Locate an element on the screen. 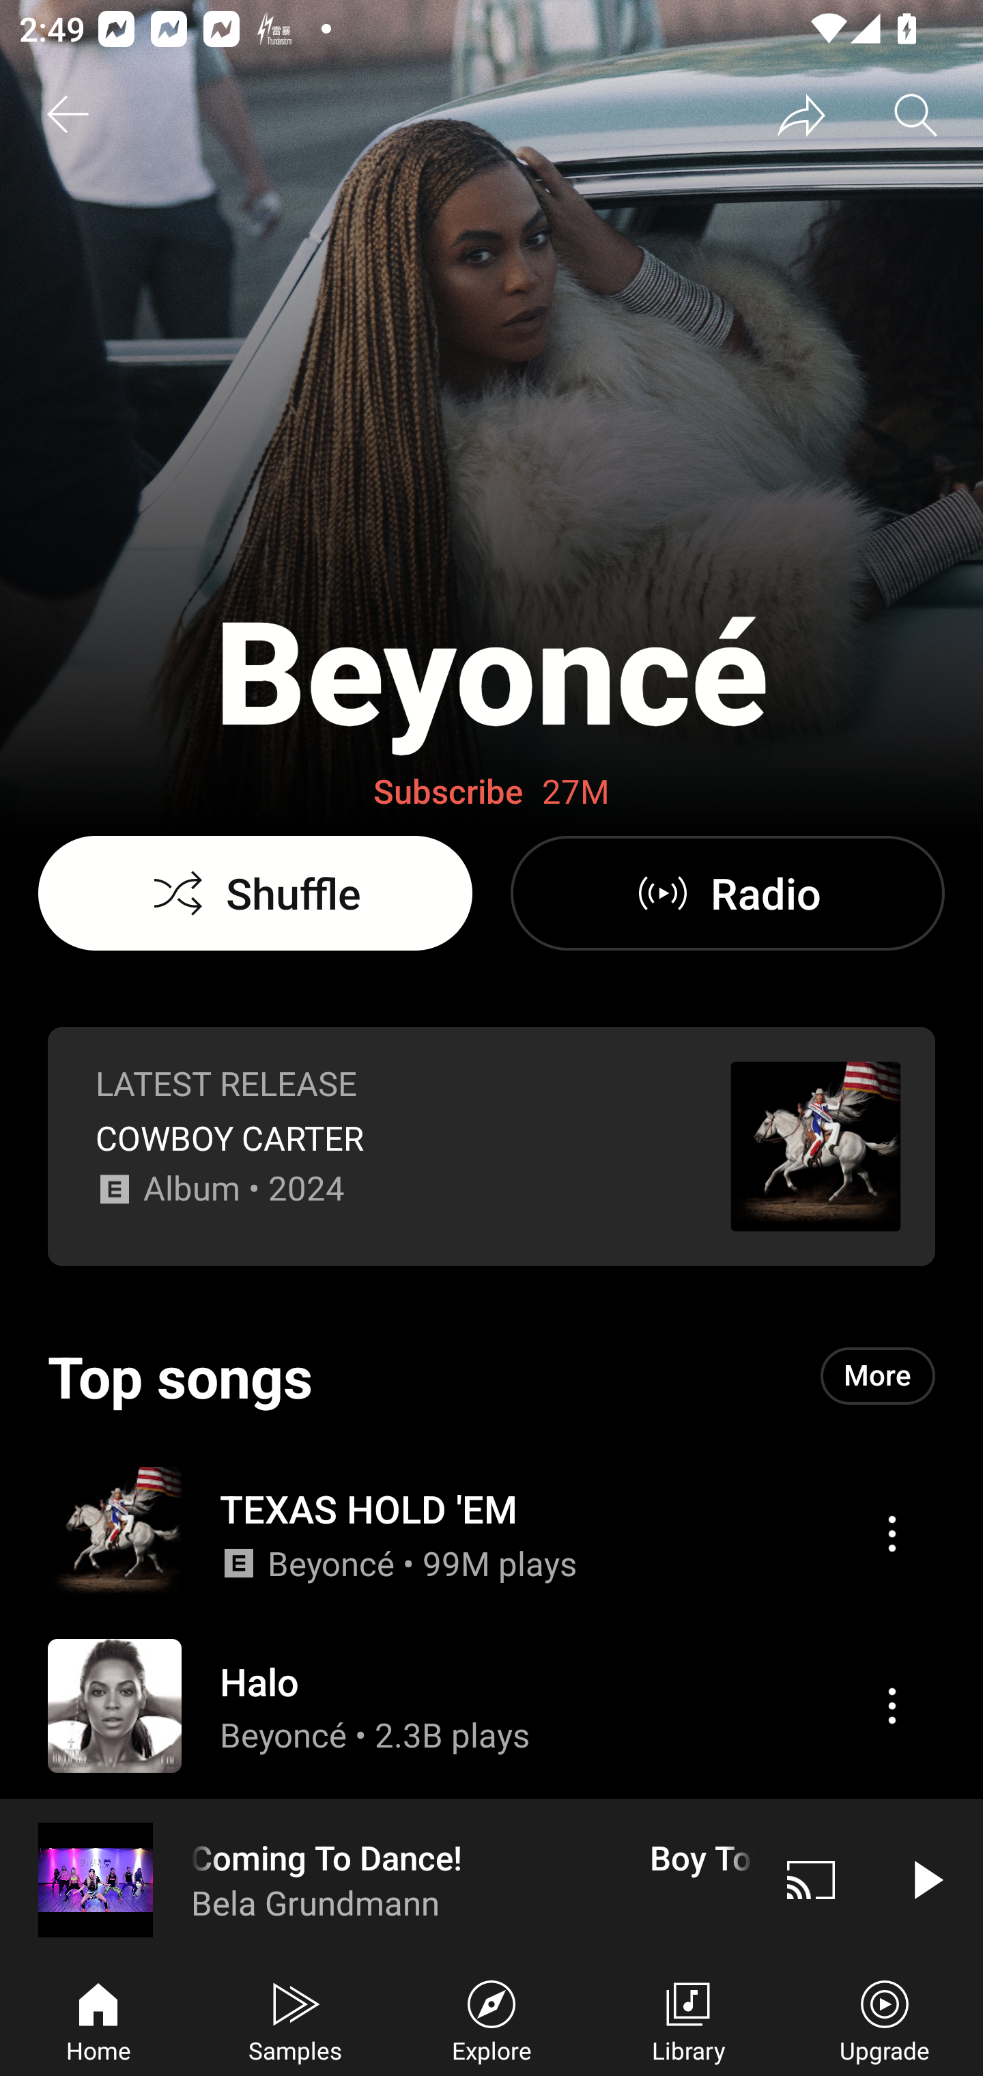 Image resolution: width=983 pixels, height=2076 pixels. Explore is located at coordinates (491, 2019).